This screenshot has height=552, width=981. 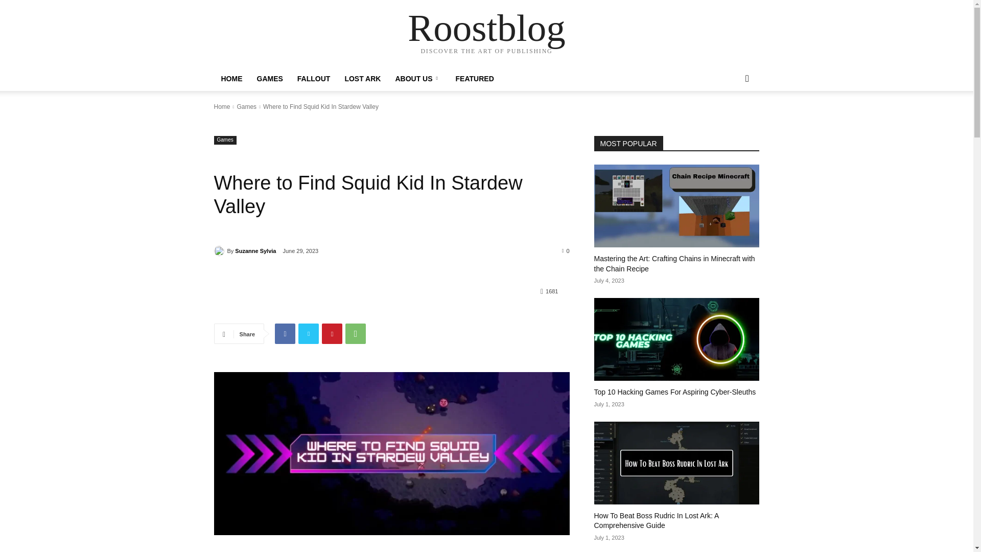 What do you see at coordinates (391, 453) in the screenshot?
I see `Squid Kid In Stardew Valley` at bounding box center [391, 453].